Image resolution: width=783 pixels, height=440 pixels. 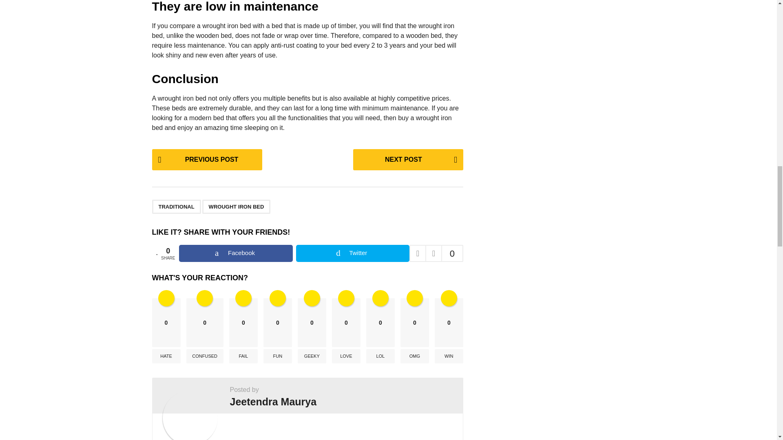 What do you see at coordinates (176, 207) in the screenshot?
I see `TRADITIONAL` at bounding box center [176, 207].